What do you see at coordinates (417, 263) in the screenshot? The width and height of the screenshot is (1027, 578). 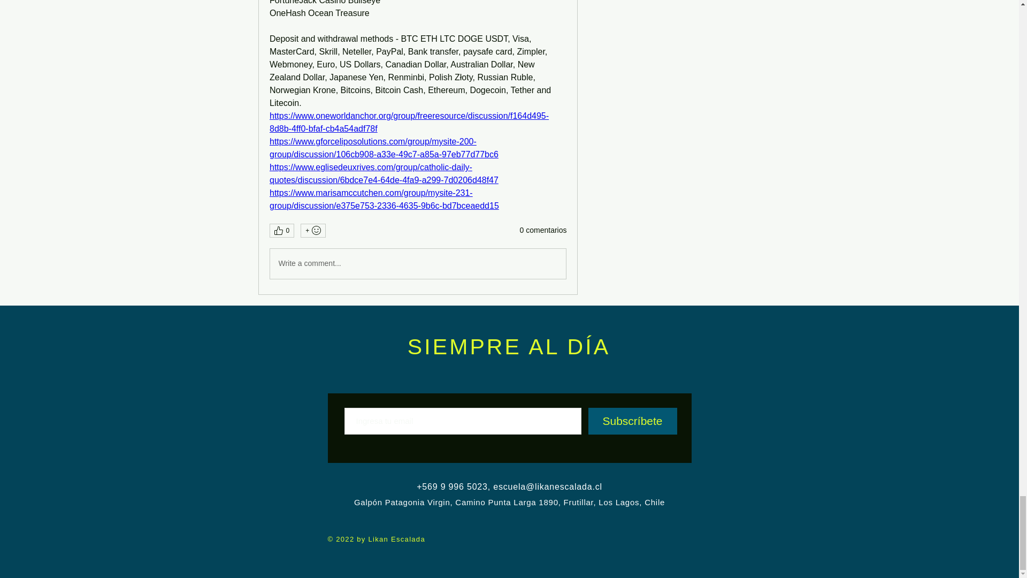 I see `Write a comment...` at bounding box center [417, 263].